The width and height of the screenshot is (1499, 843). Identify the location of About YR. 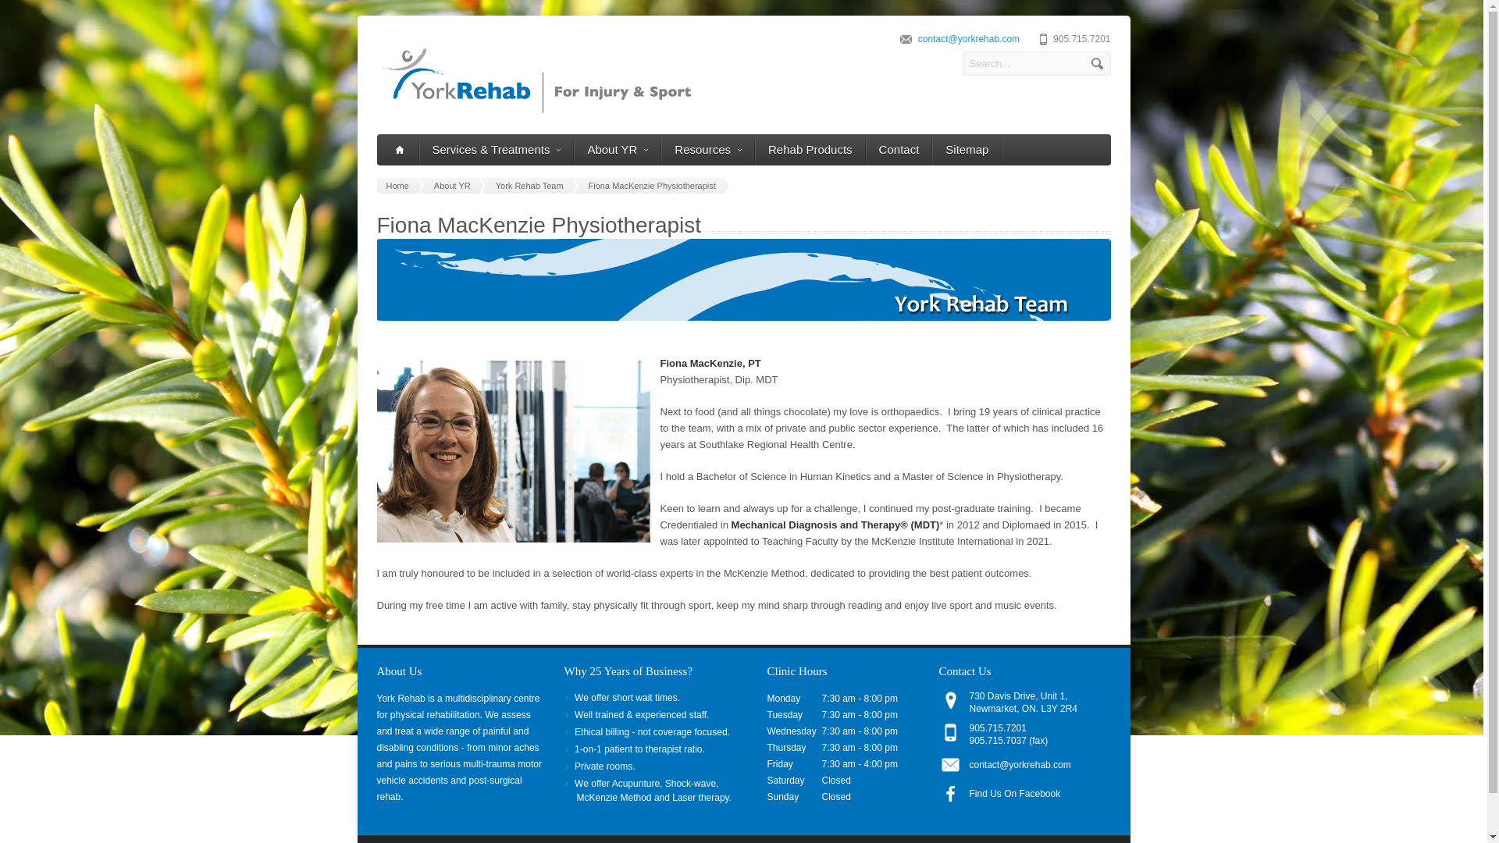
(454, 186).